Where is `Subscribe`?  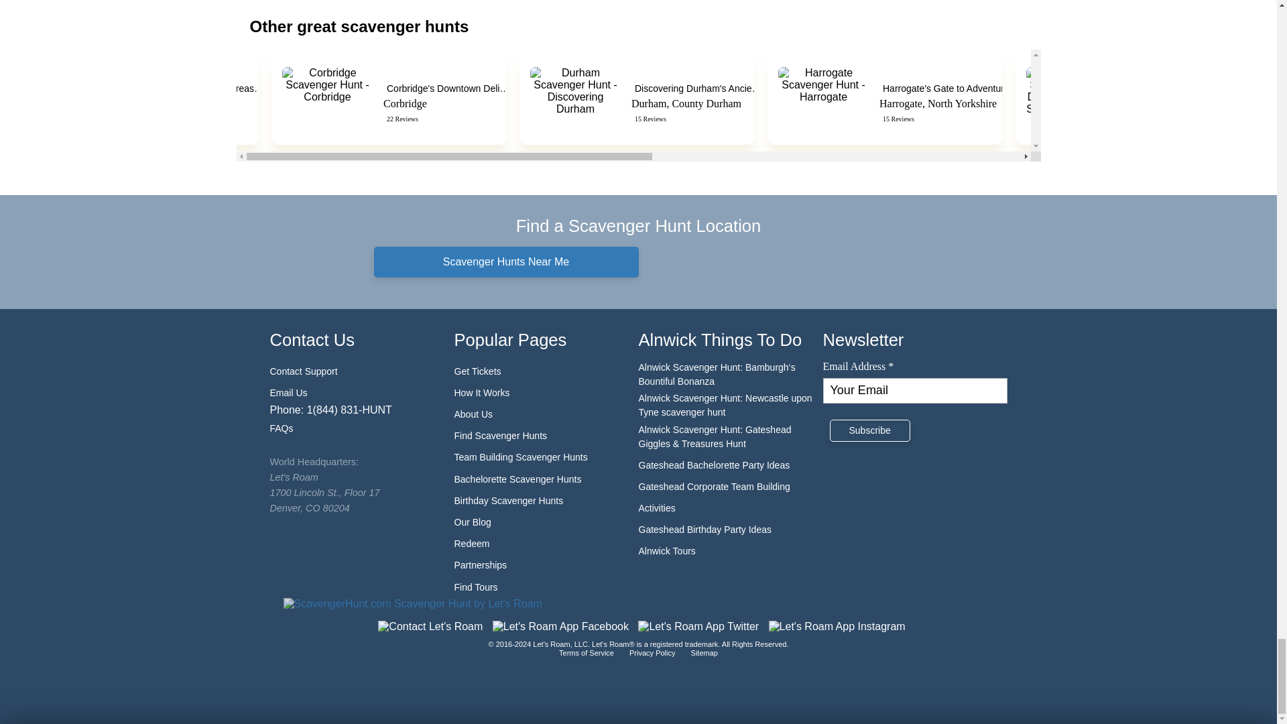
Subscribe is located at coordinates (870, 430).